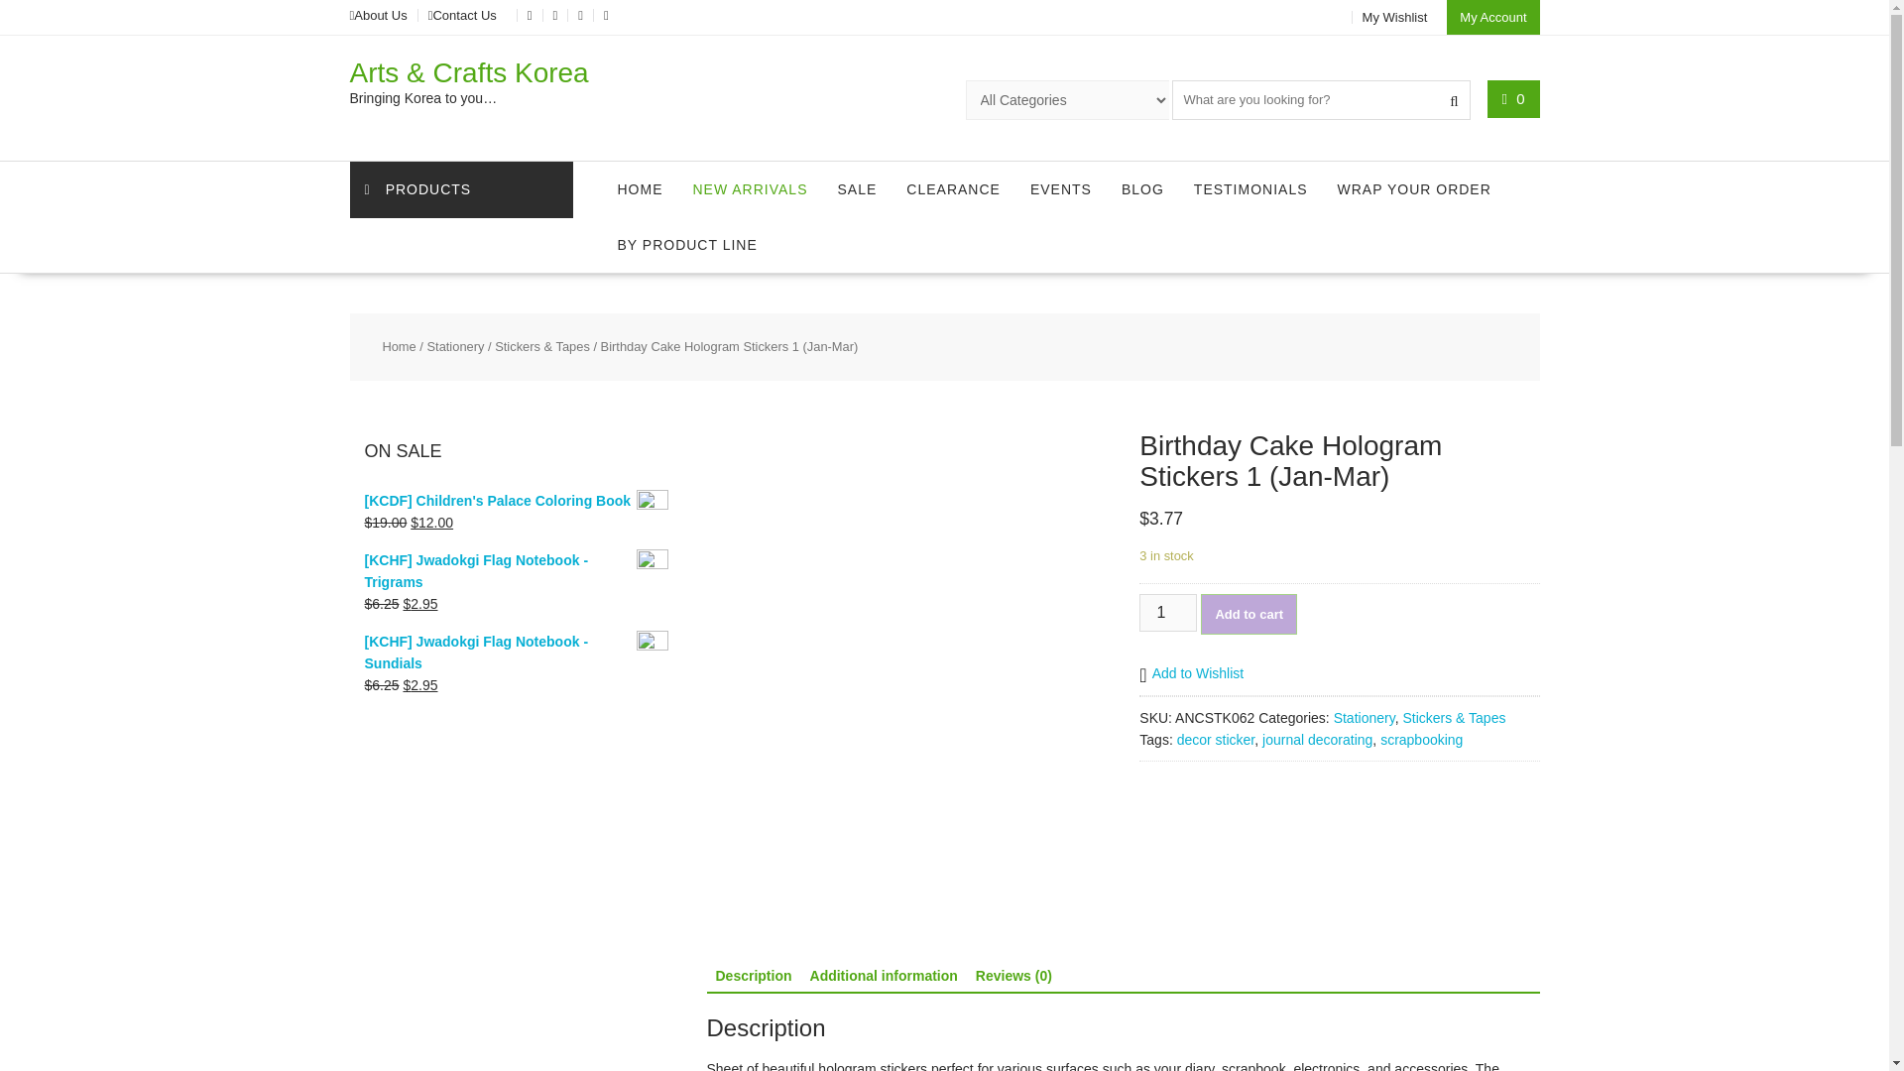  What do you see at coordinates (381, 14) in the screenshot?
I see `About Us` at bounding box center [381, 14].